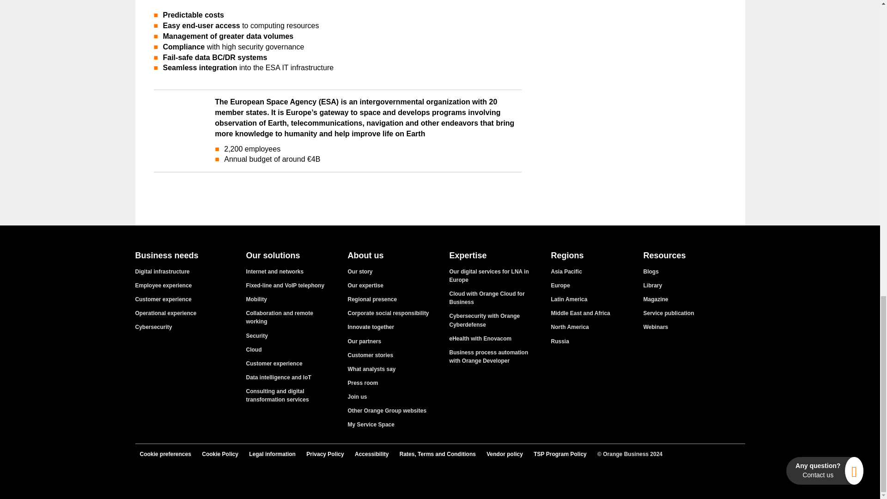 The width and height of the screenshot is (887, 499). I want to click on Press room, so click(362, 383).